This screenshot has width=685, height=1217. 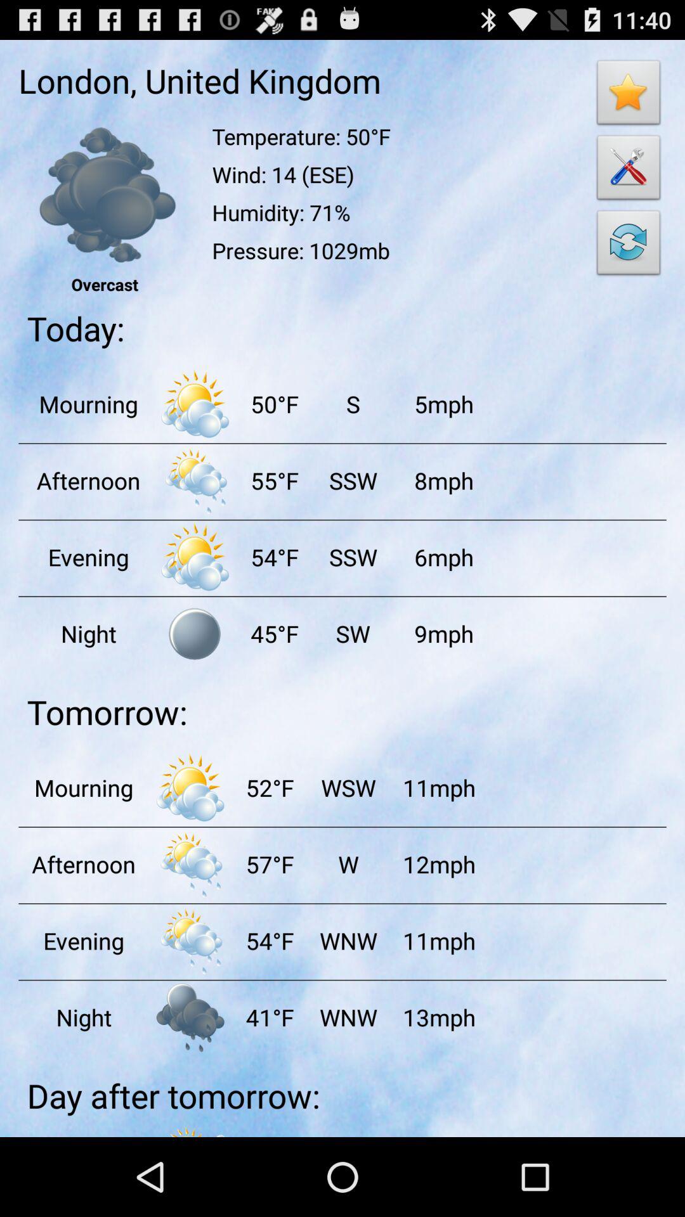 What do you see at coordinates (195, 480) in the screenshot?
I see `forecast clipart` at bounding box center [195, 480].